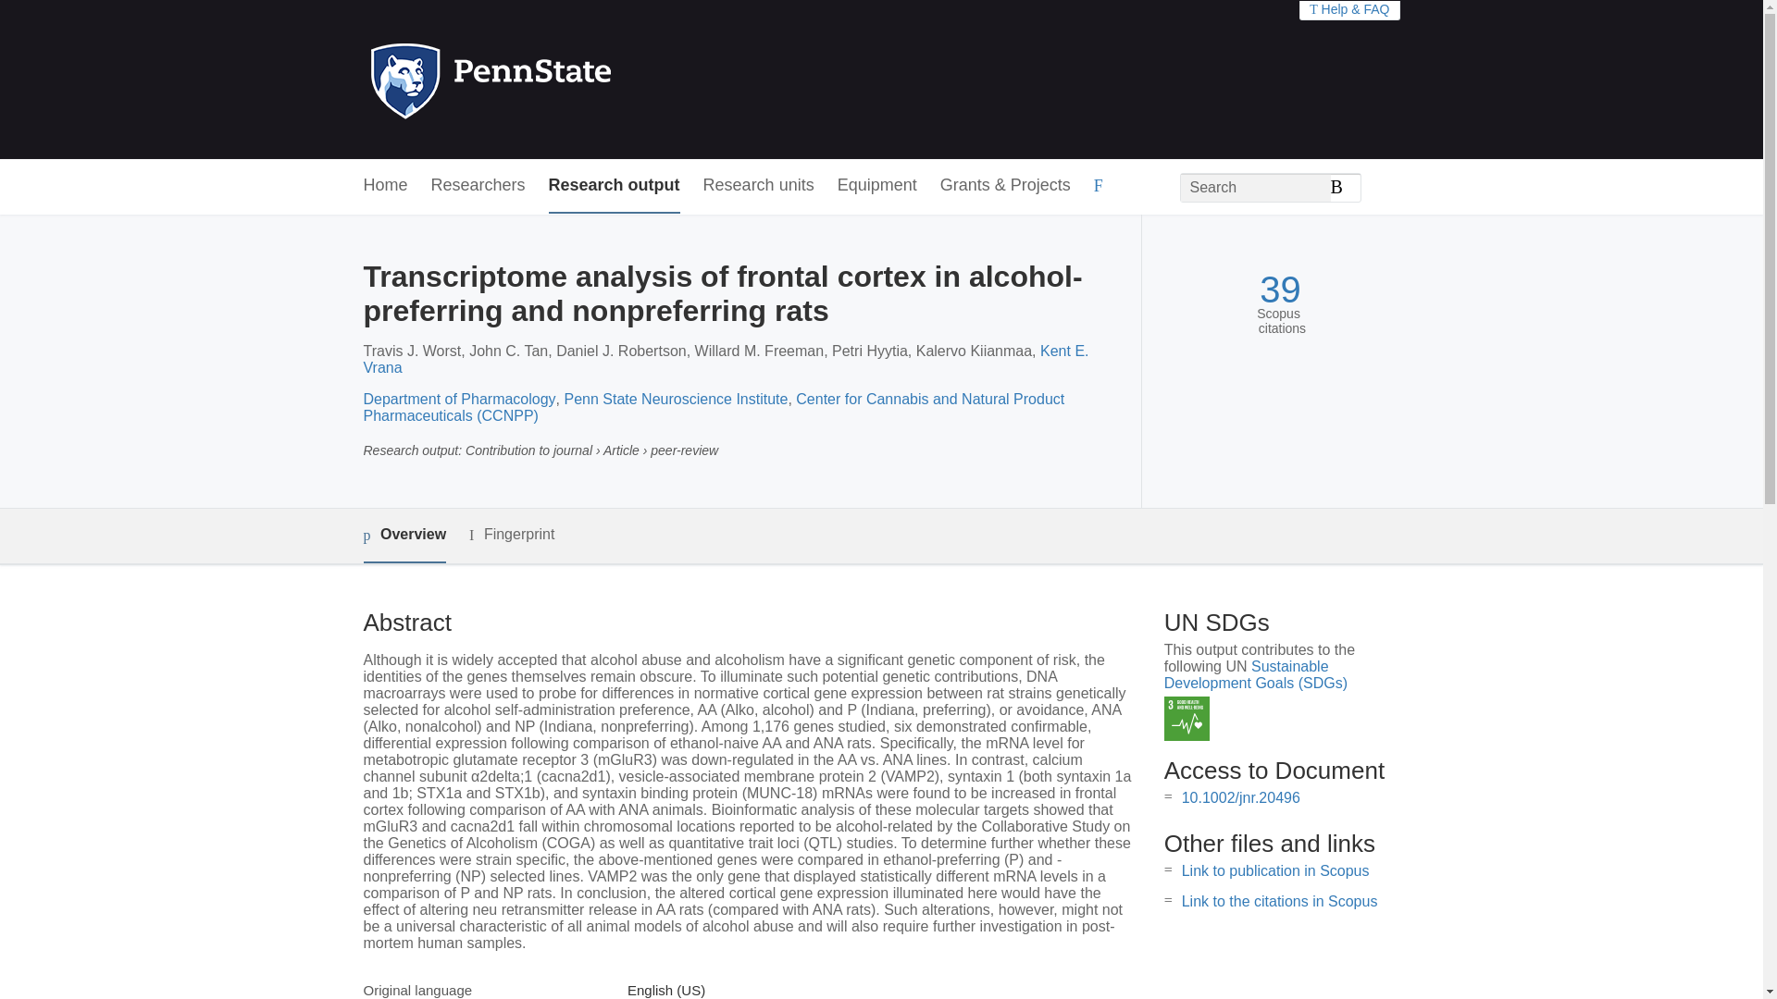 This screenshot has width=1777, height=999. What do you see at coordinates (384, 186) in the screenshot?
I see `Home` at bounding box center [384, 186].